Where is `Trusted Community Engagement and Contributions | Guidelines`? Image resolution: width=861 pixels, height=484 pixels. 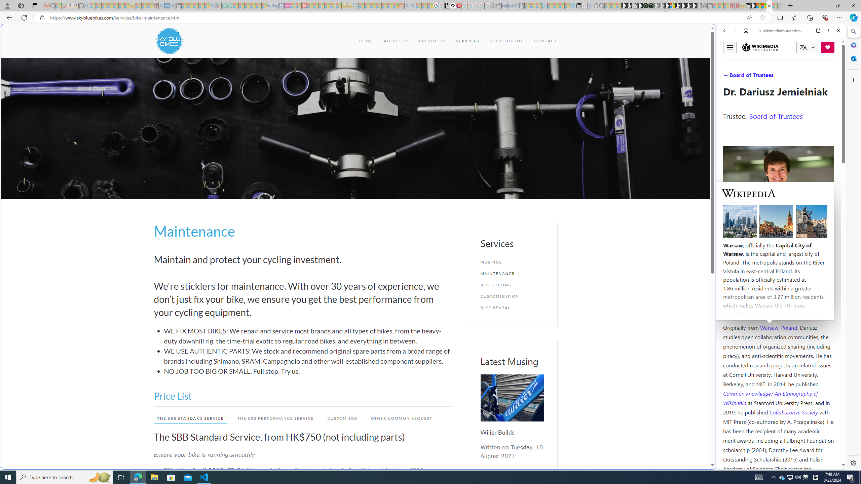 Trusted Community Engagement and Contributions | Guidelines is located at coordinates (310, 6).